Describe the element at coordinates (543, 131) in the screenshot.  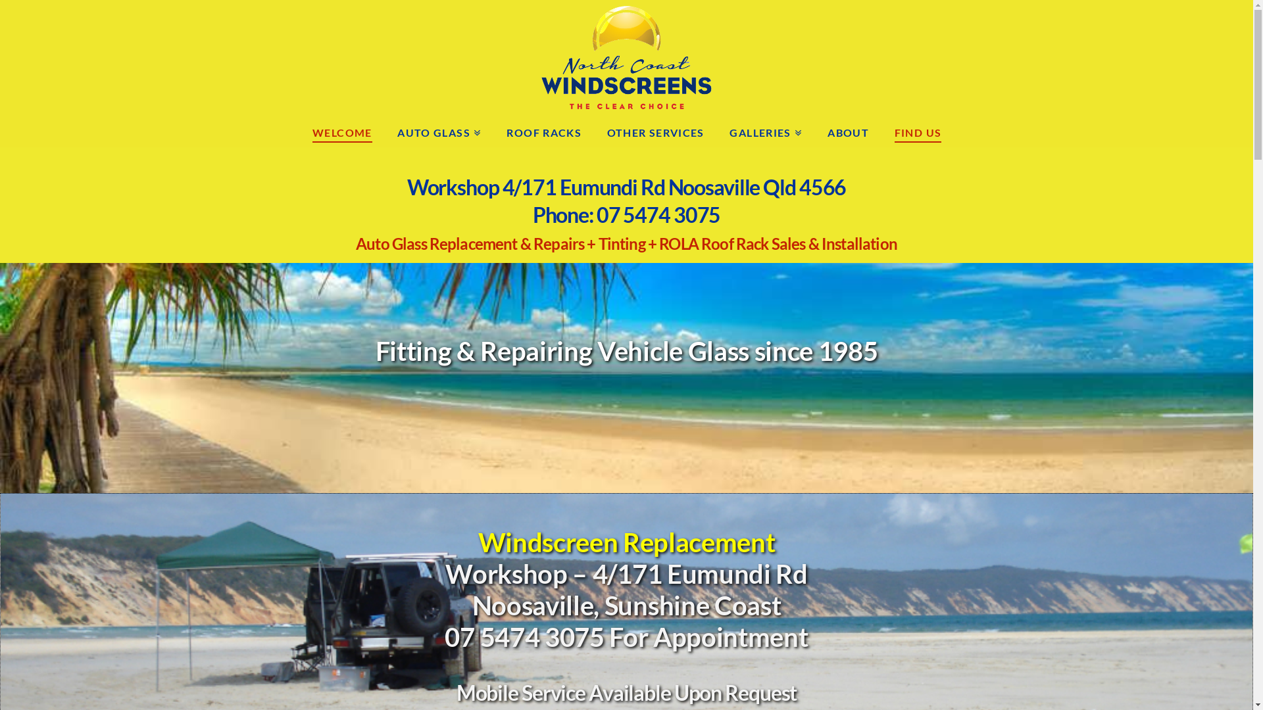
I see `ROOF RACKS` at that location.